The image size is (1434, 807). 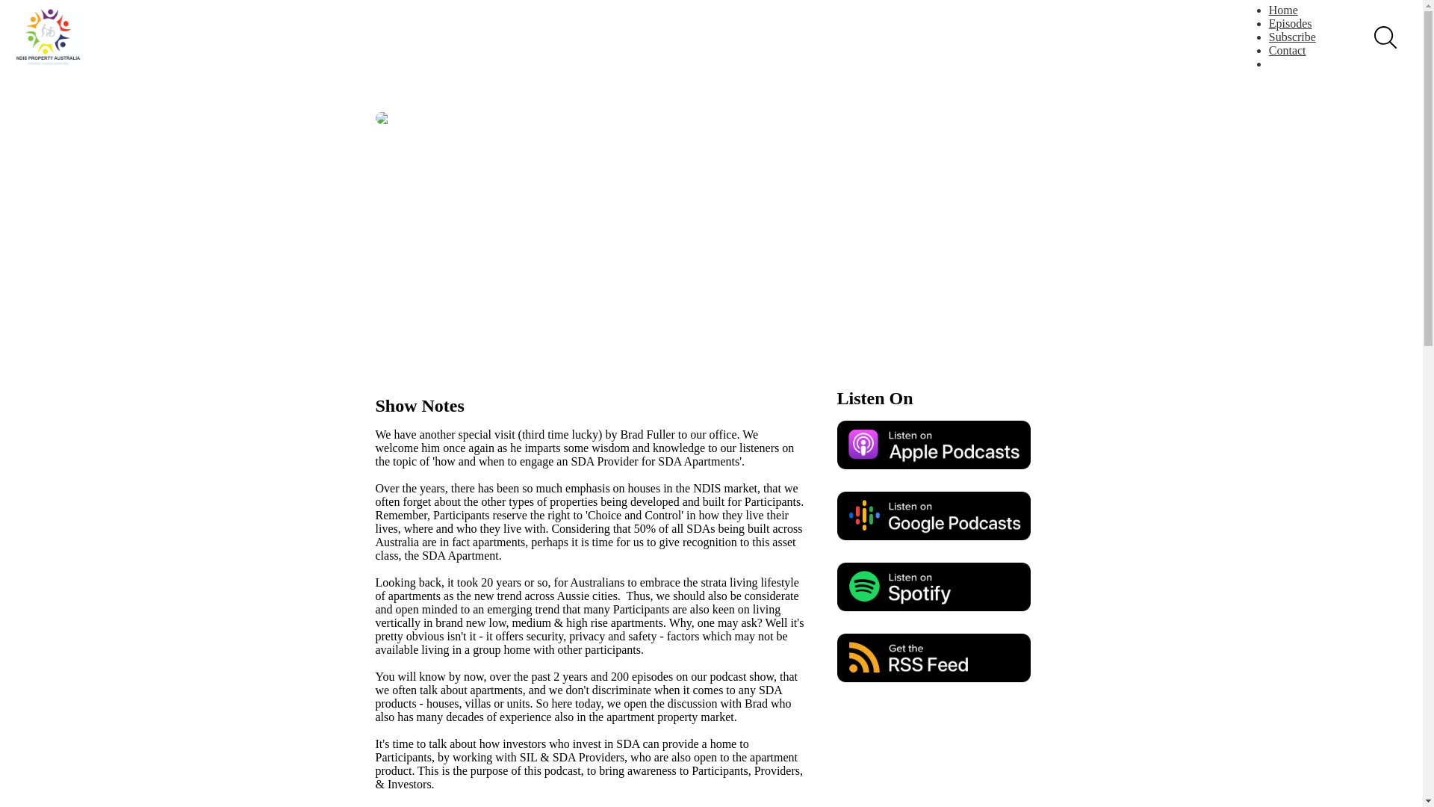 I want to click on Listen on ApplePodcasts, so click(x=934, y=444).